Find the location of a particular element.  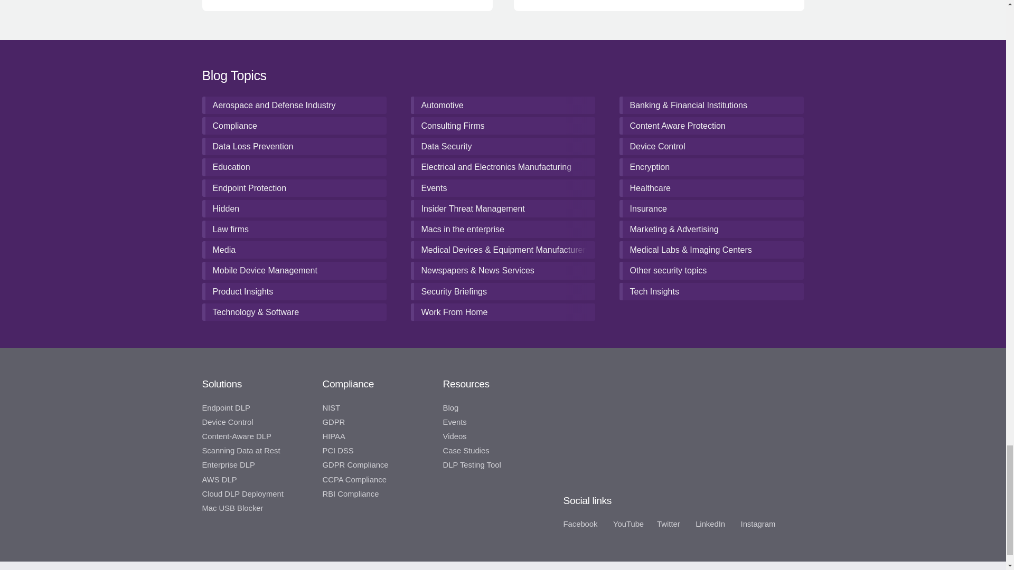

Top 3 Biggest Data Breaches in History is located at coordinates (224, 5).